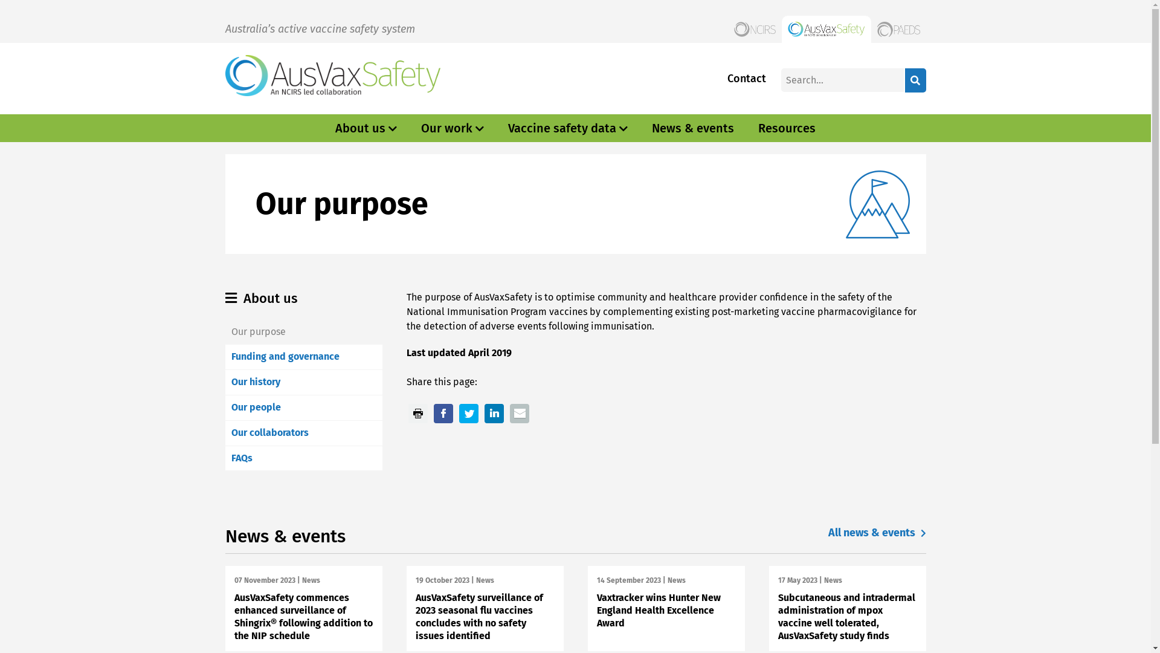  What do you see at coordinates (0, 0) in the screenshot?
I see `Skip to main content` at bounding box center [0, 0].